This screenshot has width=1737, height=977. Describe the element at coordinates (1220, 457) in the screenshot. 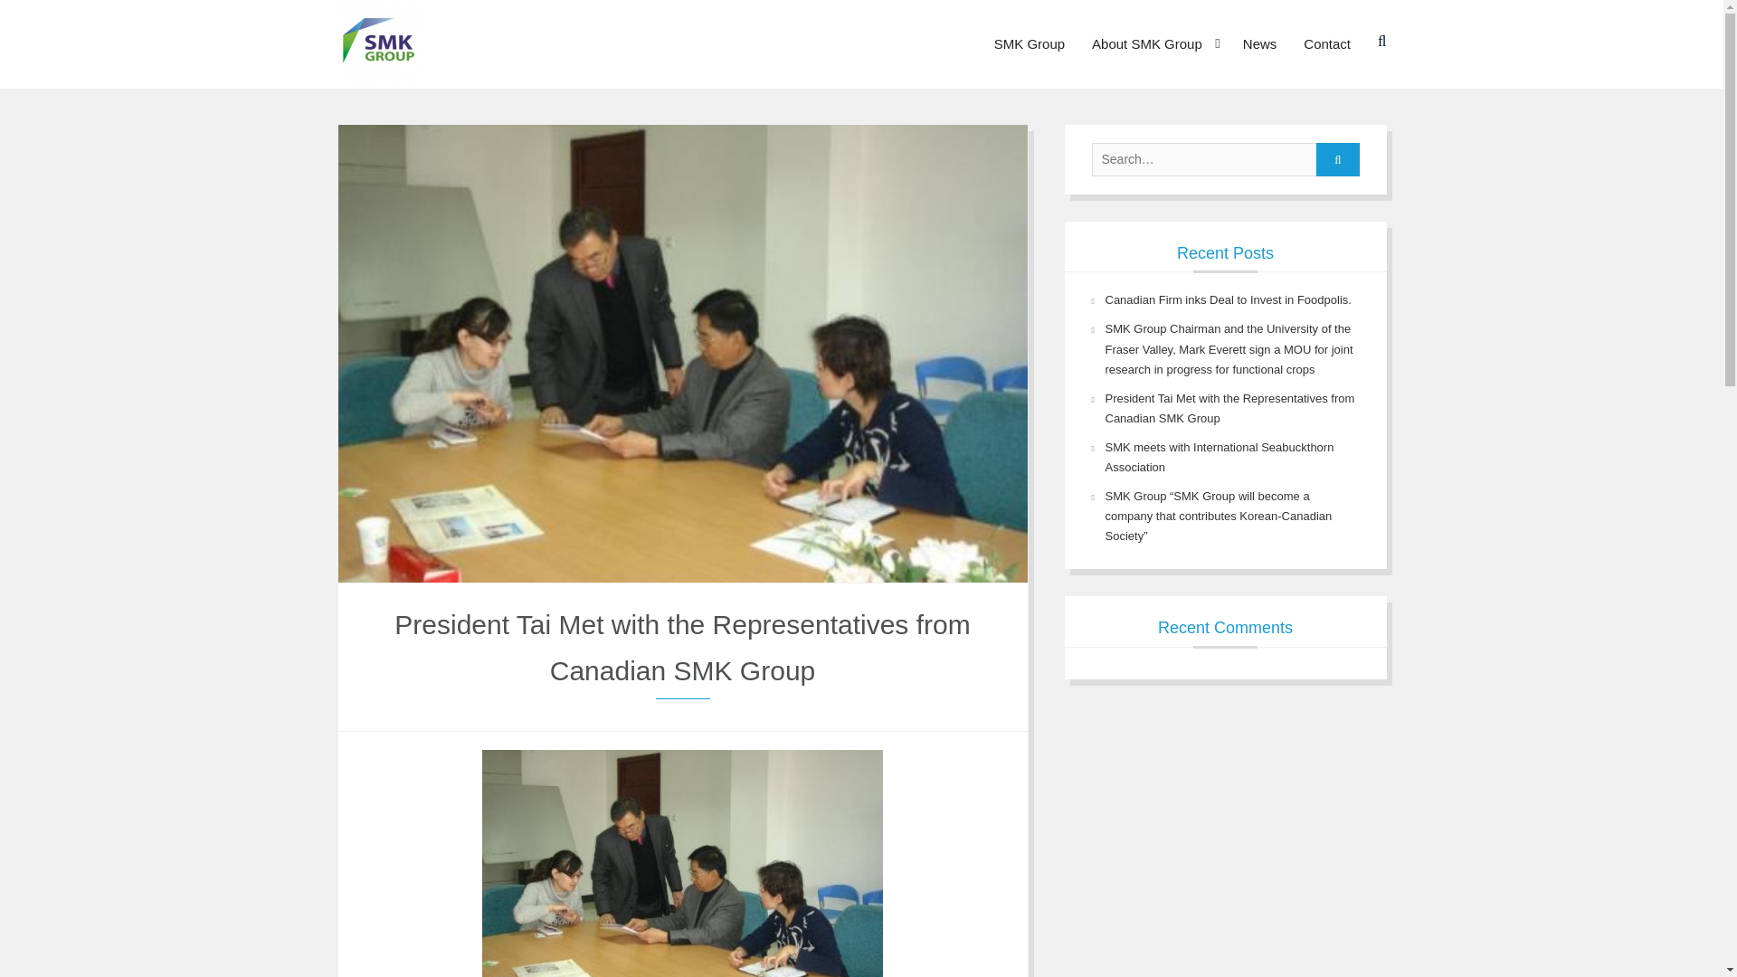

I see `SMK meets with International Seabuckthorn Association` at that location.